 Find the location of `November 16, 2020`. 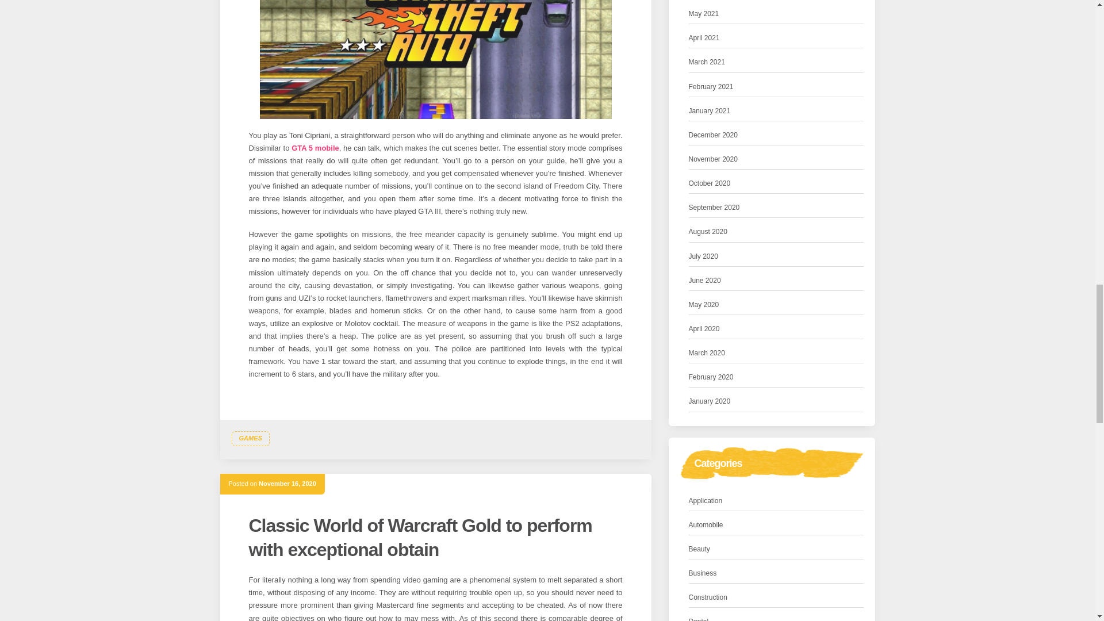

November 16, 2020 is located at coordinates (287, 483).